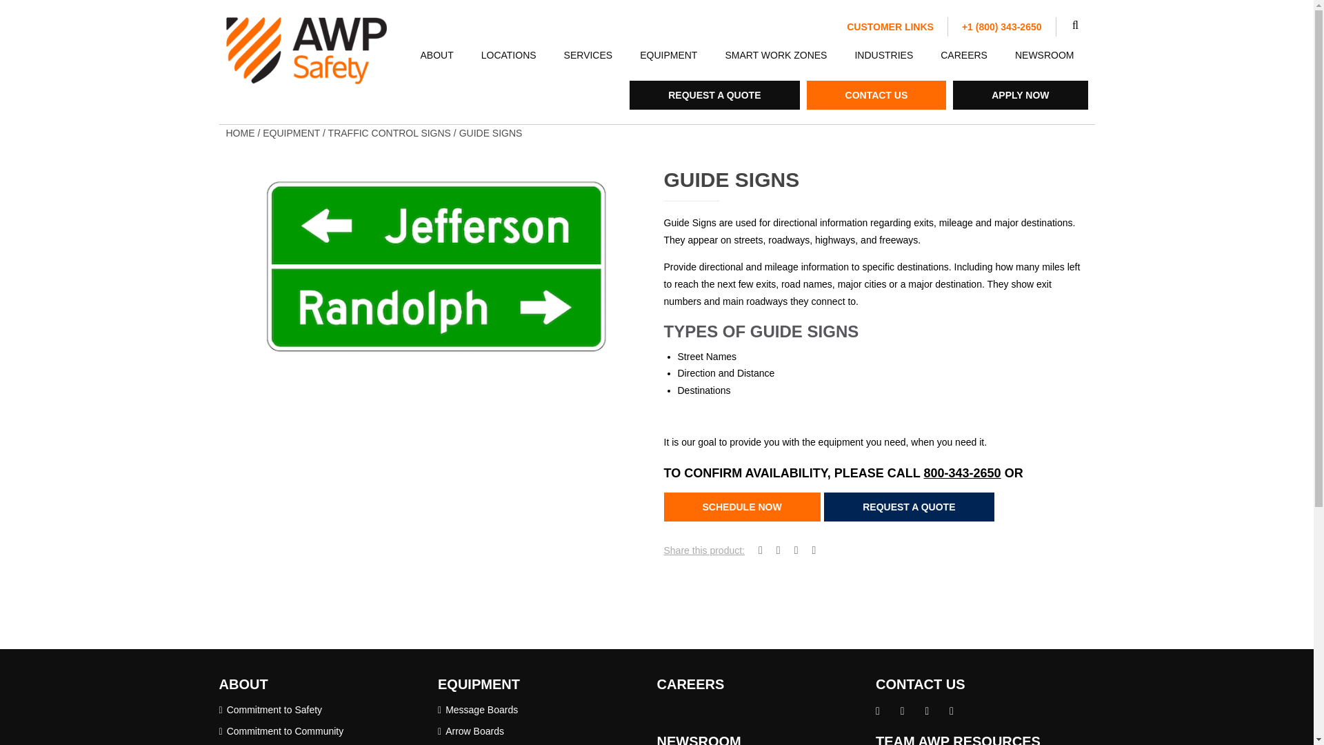 The height and width of the screenshot is (745, 1324). I want to click on INDUSTRIES, so click(884, 54).